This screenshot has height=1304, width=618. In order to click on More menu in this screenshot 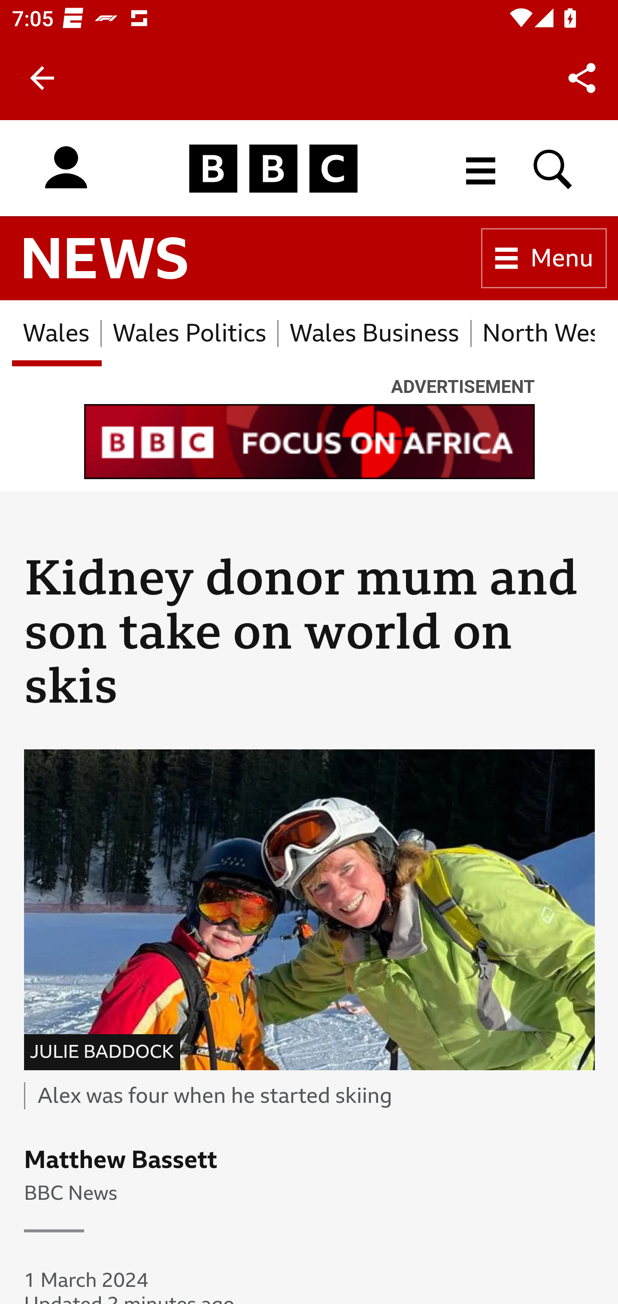, I will do `click(481, 168)`.